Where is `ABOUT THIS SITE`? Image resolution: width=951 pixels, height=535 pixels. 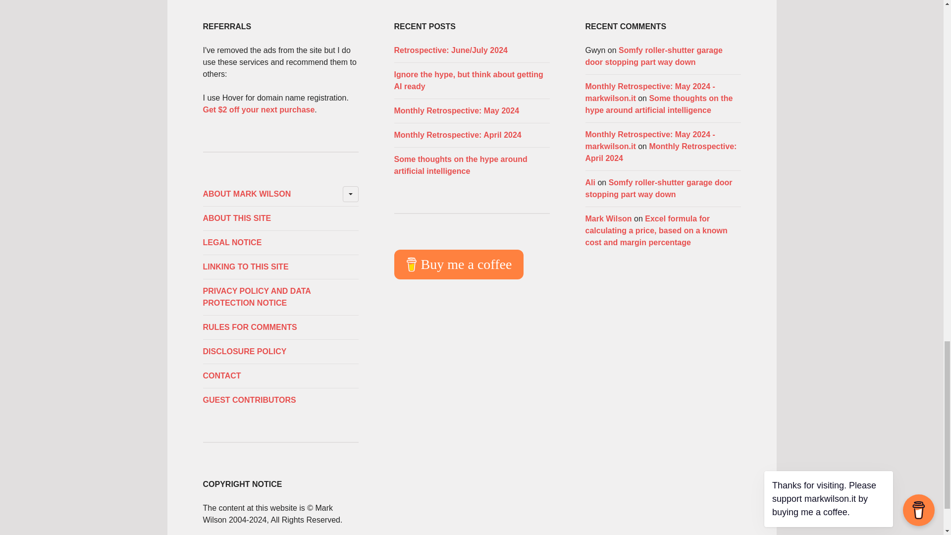 ABOUT THIS SITE is located at coordinates (280, 218).